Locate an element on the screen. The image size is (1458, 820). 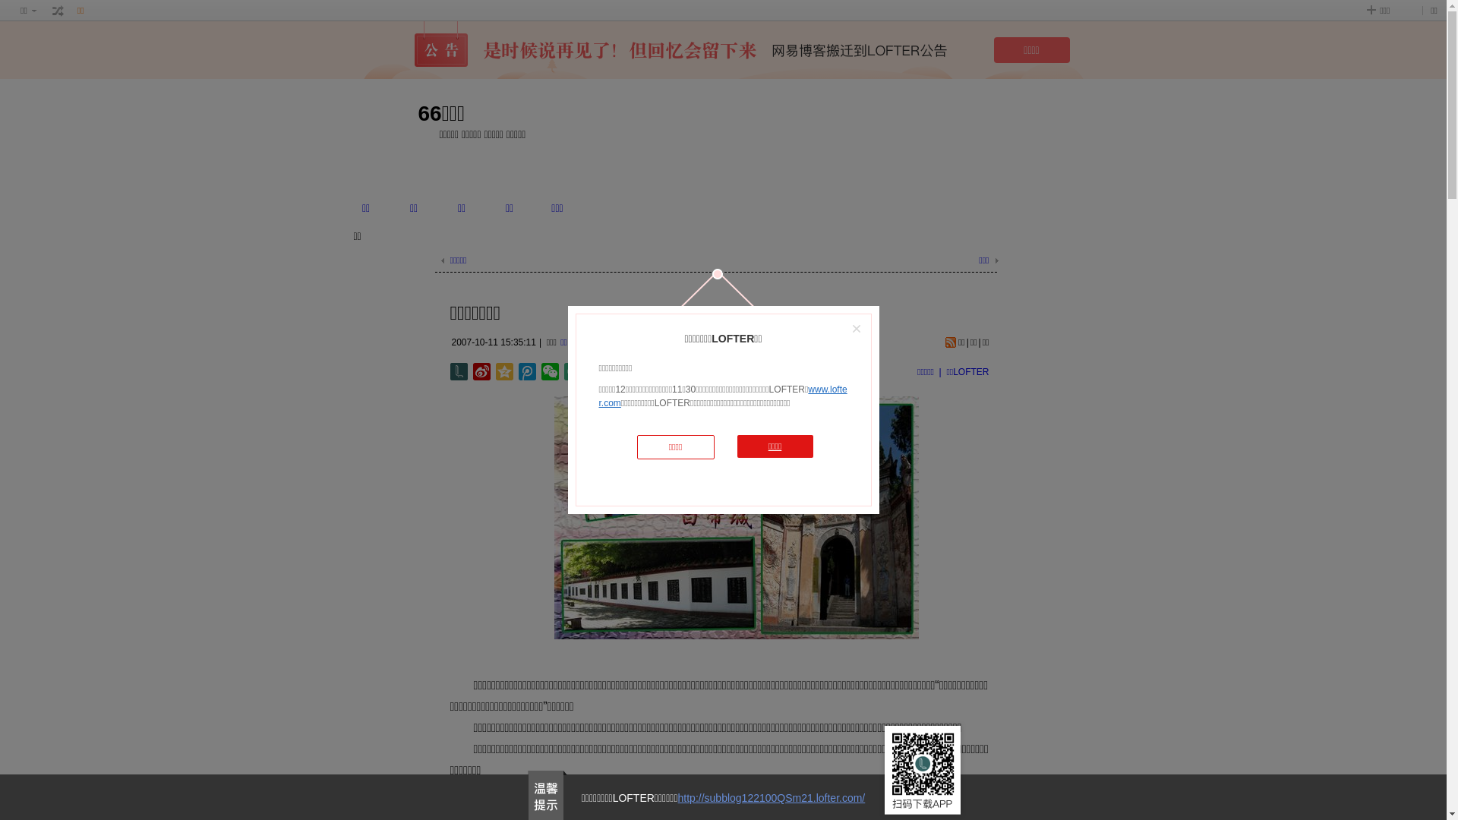
  is located at coordinates (58, 11).